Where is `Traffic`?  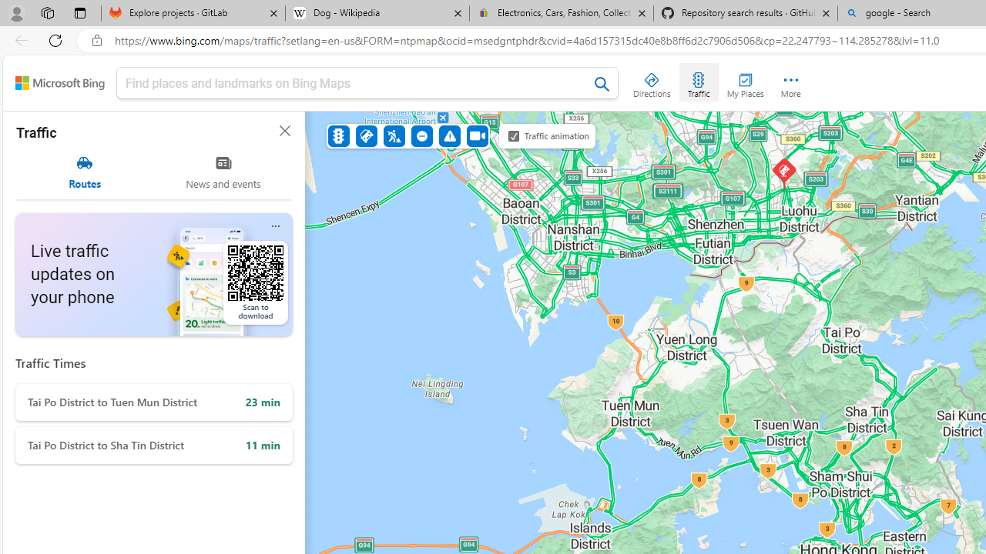
Traffic is located at coordinates (339, 135).